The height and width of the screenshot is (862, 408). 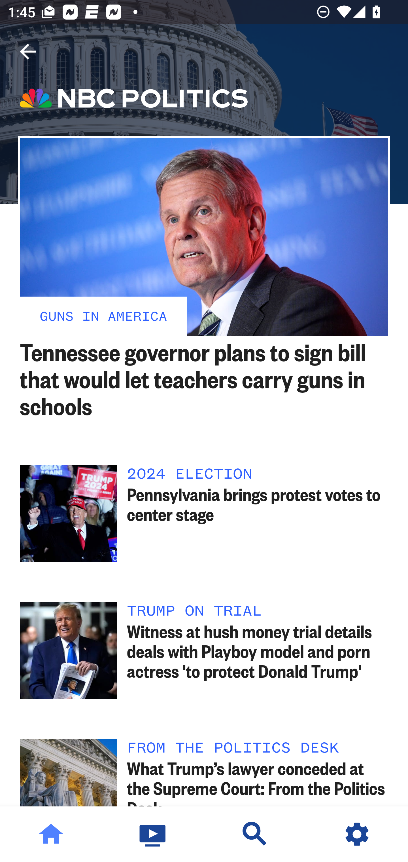 What do you see at coordinates (255, 834) in the screenshot?
I see `Discover` at bounding box center [255, 834].